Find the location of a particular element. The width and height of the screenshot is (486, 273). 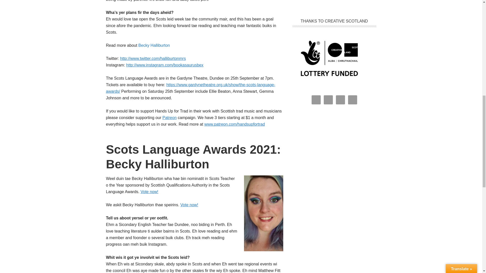

Becky Halliburton is located at coordinates (154, 45).